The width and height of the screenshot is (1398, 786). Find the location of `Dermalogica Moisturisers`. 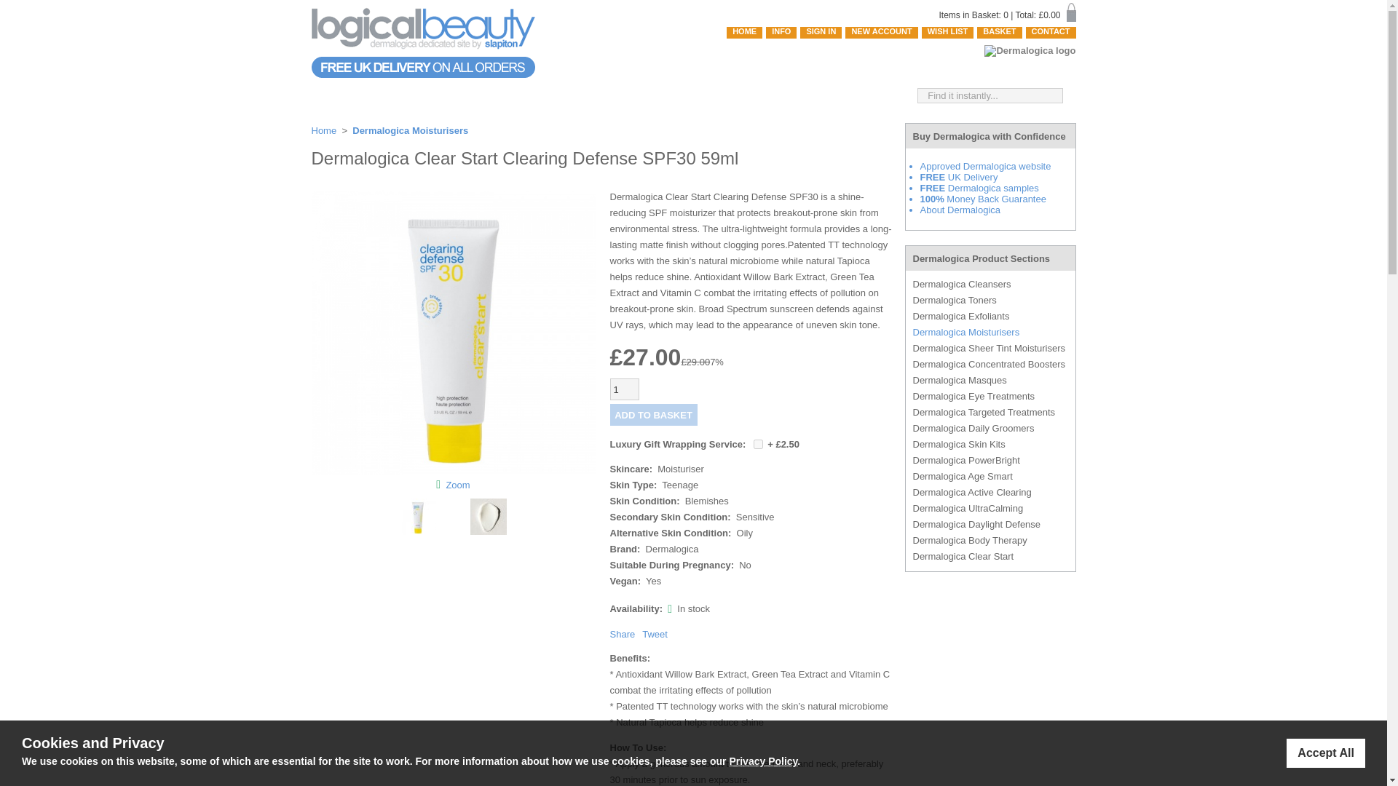

Dermalogica Moisturisers is located at coordinates (410, 130).